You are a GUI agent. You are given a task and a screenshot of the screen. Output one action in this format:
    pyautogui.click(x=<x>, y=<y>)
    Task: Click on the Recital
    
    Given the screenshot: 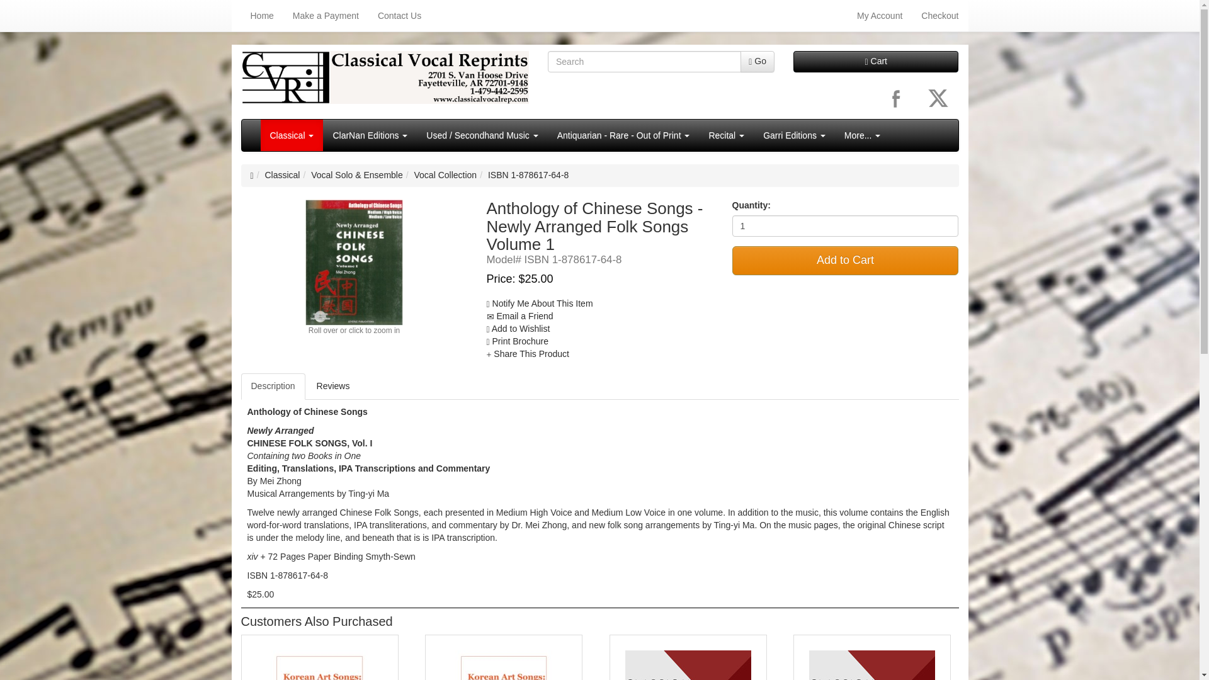 What is the action you would take?
    pyautogui.click(x=725, y=135)
    